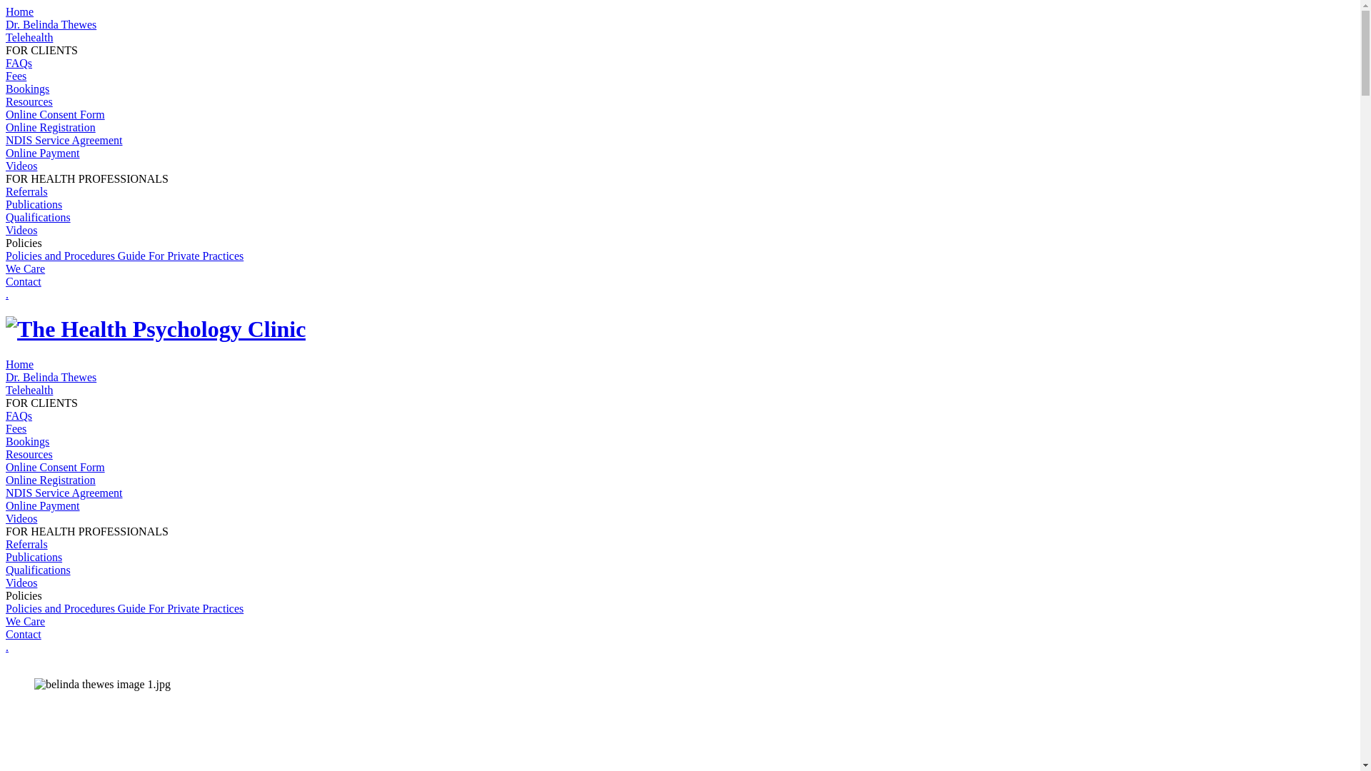 The width and height of the screenshot is (1371, 771). I want to click on Online Consent Form, so click(56, 467).